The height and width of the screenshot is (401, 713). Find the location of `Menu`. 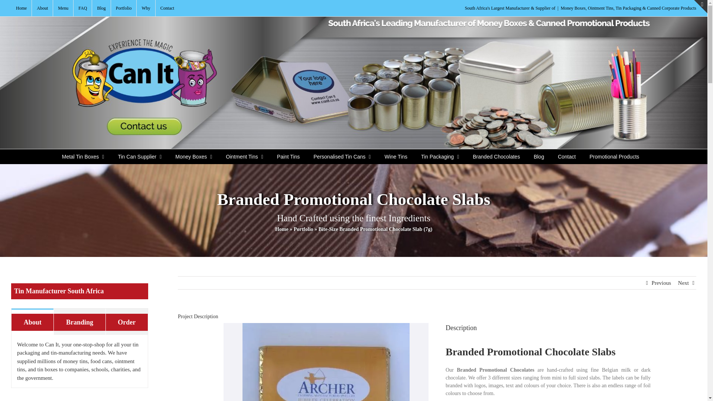

Menu is located at coordinates (63, 8).